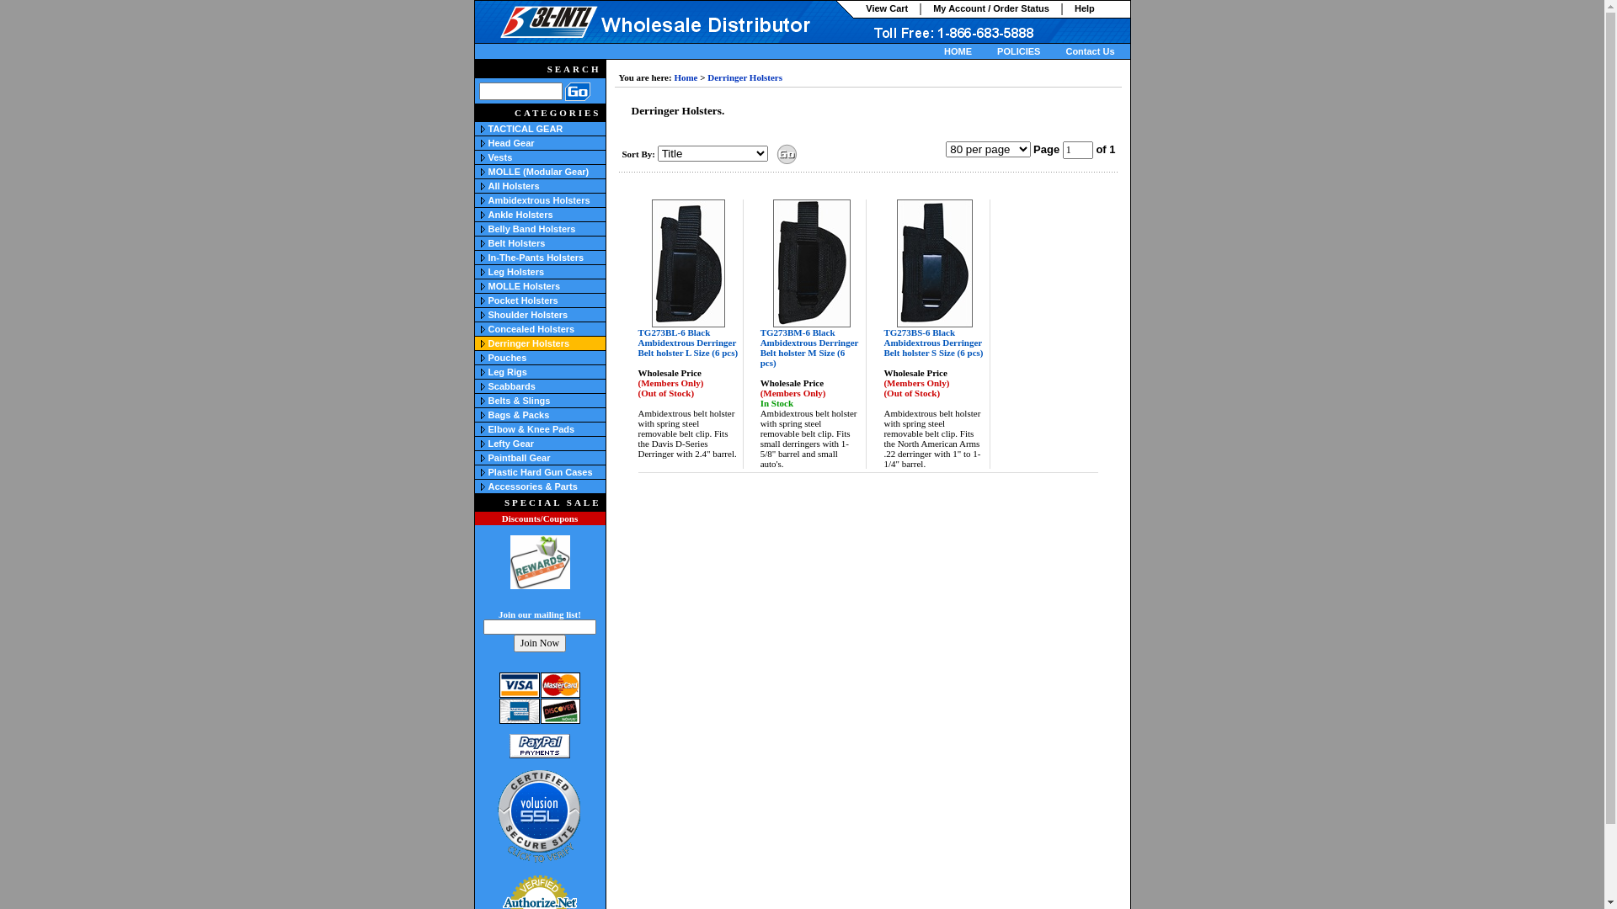  Describe the element at coordinates (1085, 8) in the screenshot. I see `Help` at that location.